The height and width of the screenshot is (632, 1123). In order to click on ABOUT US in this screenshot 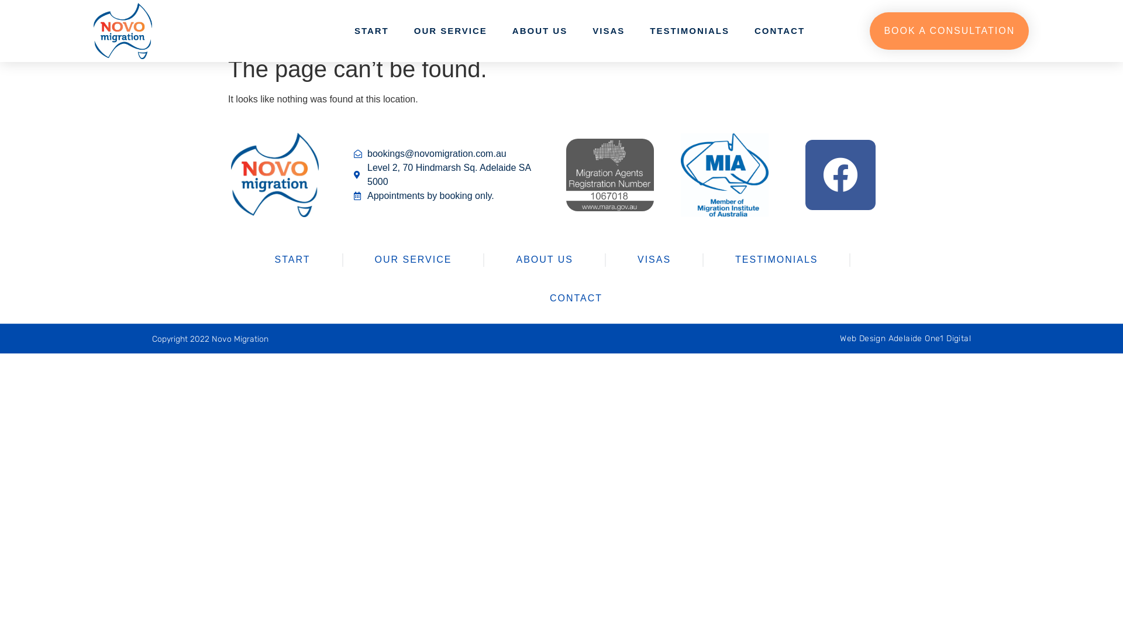, I will do `click(544, 260)`.